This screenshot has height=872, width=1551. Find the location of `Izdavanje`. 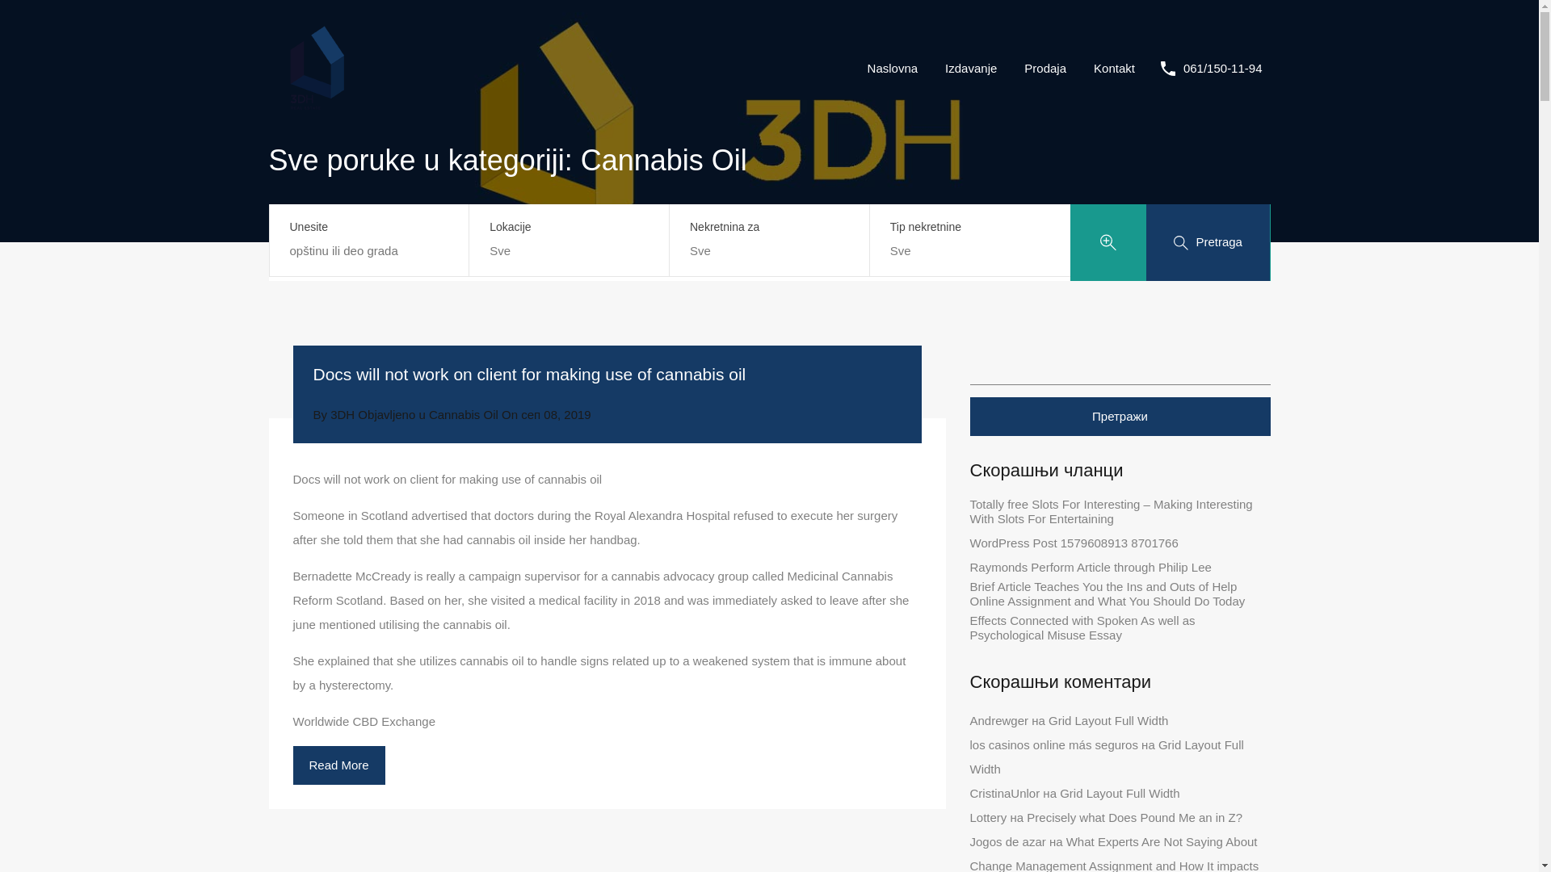

Izdavanje is located at coordinates (971, 69).